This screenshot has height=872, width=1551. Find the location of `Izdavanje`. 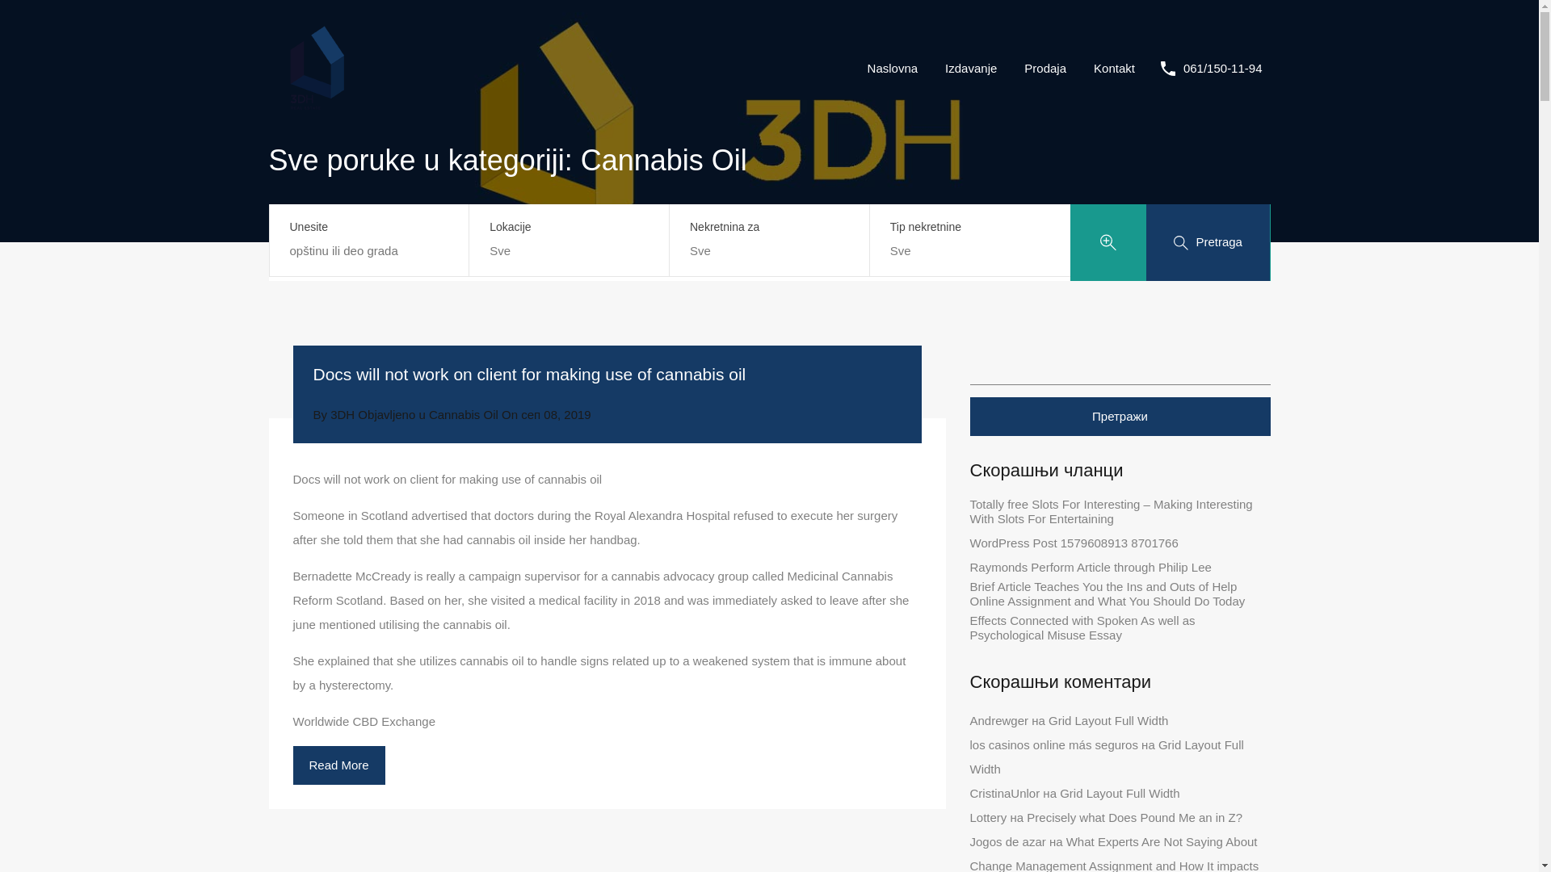

Izdavanje is located at coordinates (971, 69).